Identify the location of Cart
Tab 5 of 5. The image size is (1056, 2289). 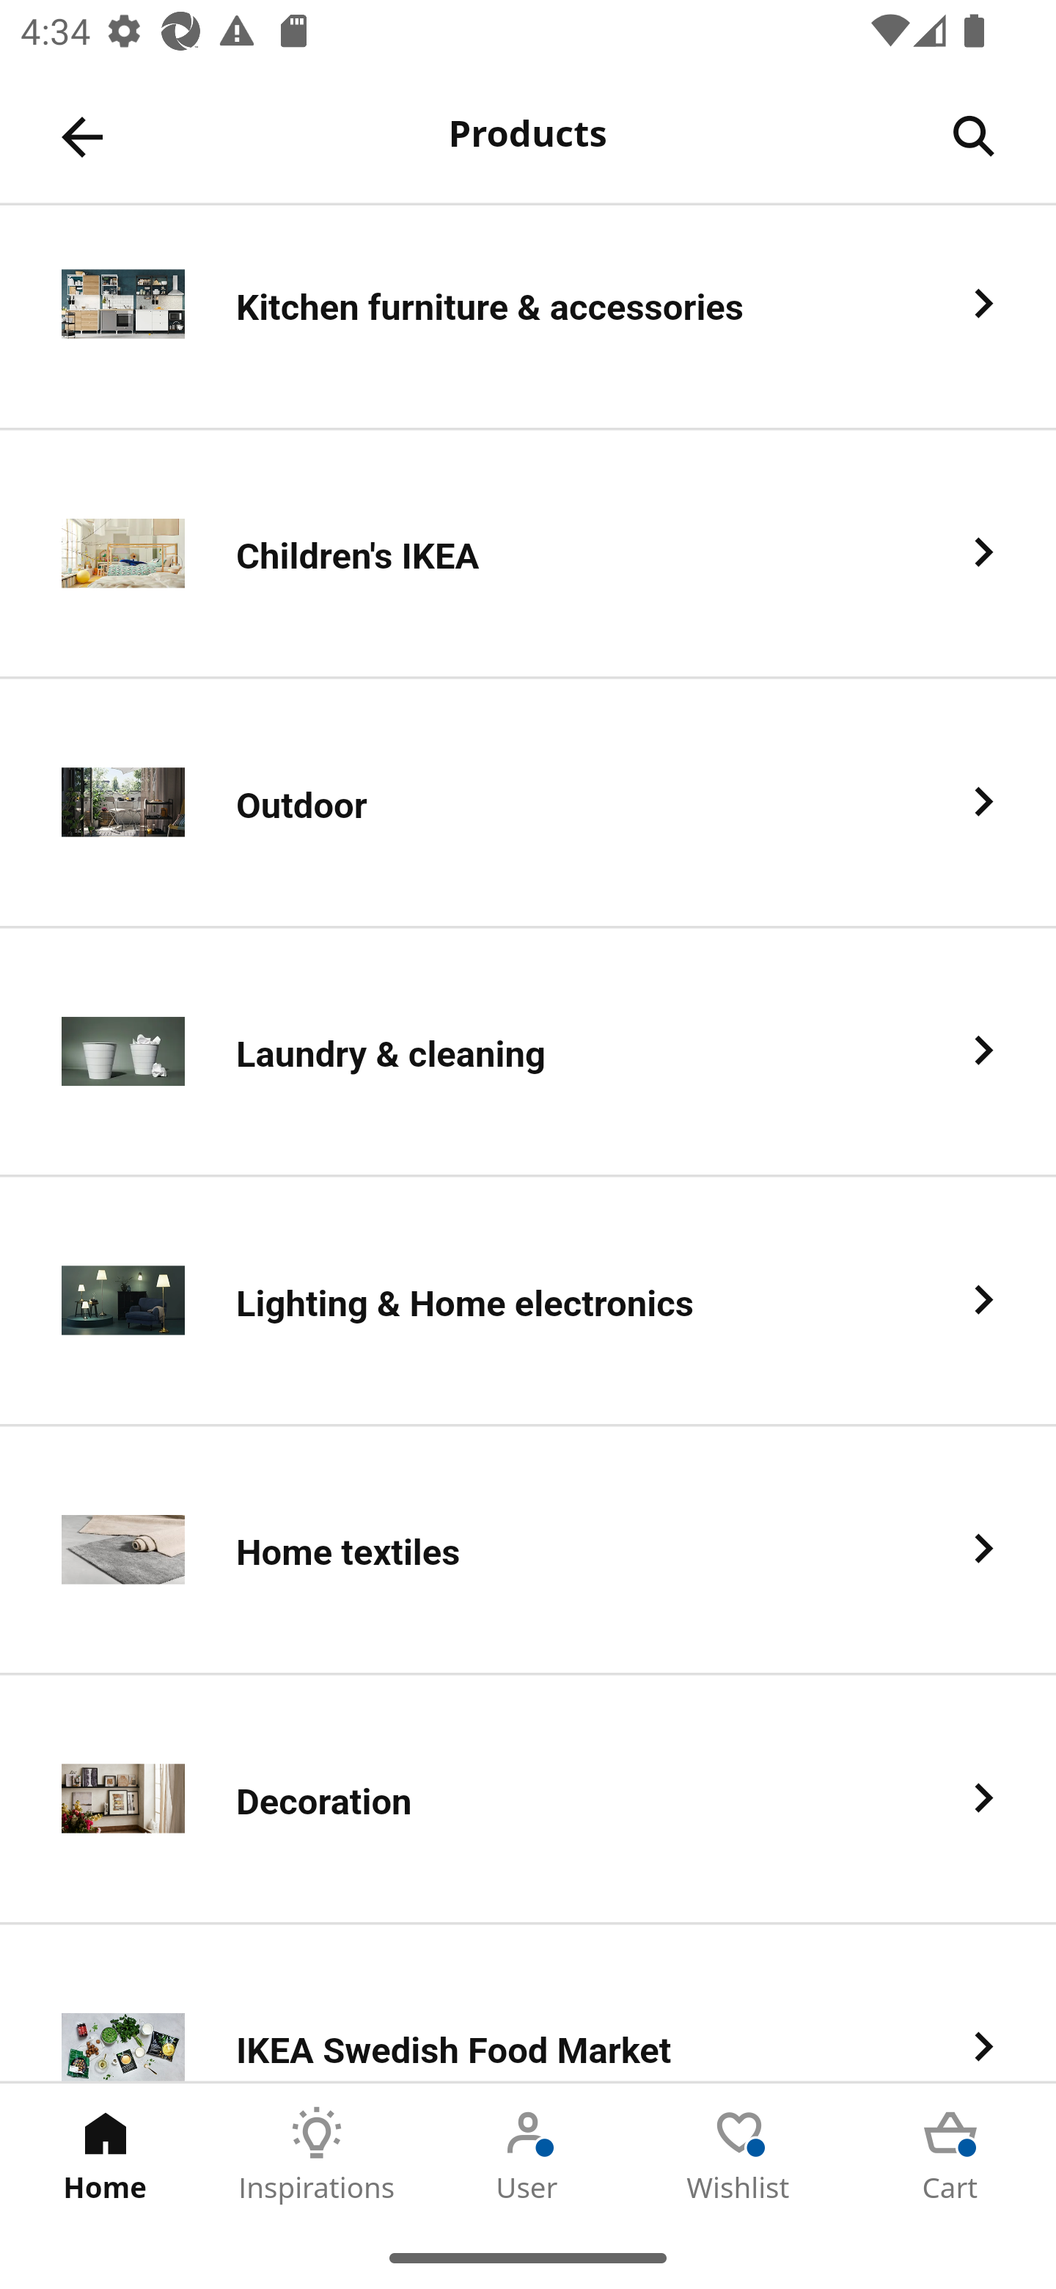
(950, 2155).